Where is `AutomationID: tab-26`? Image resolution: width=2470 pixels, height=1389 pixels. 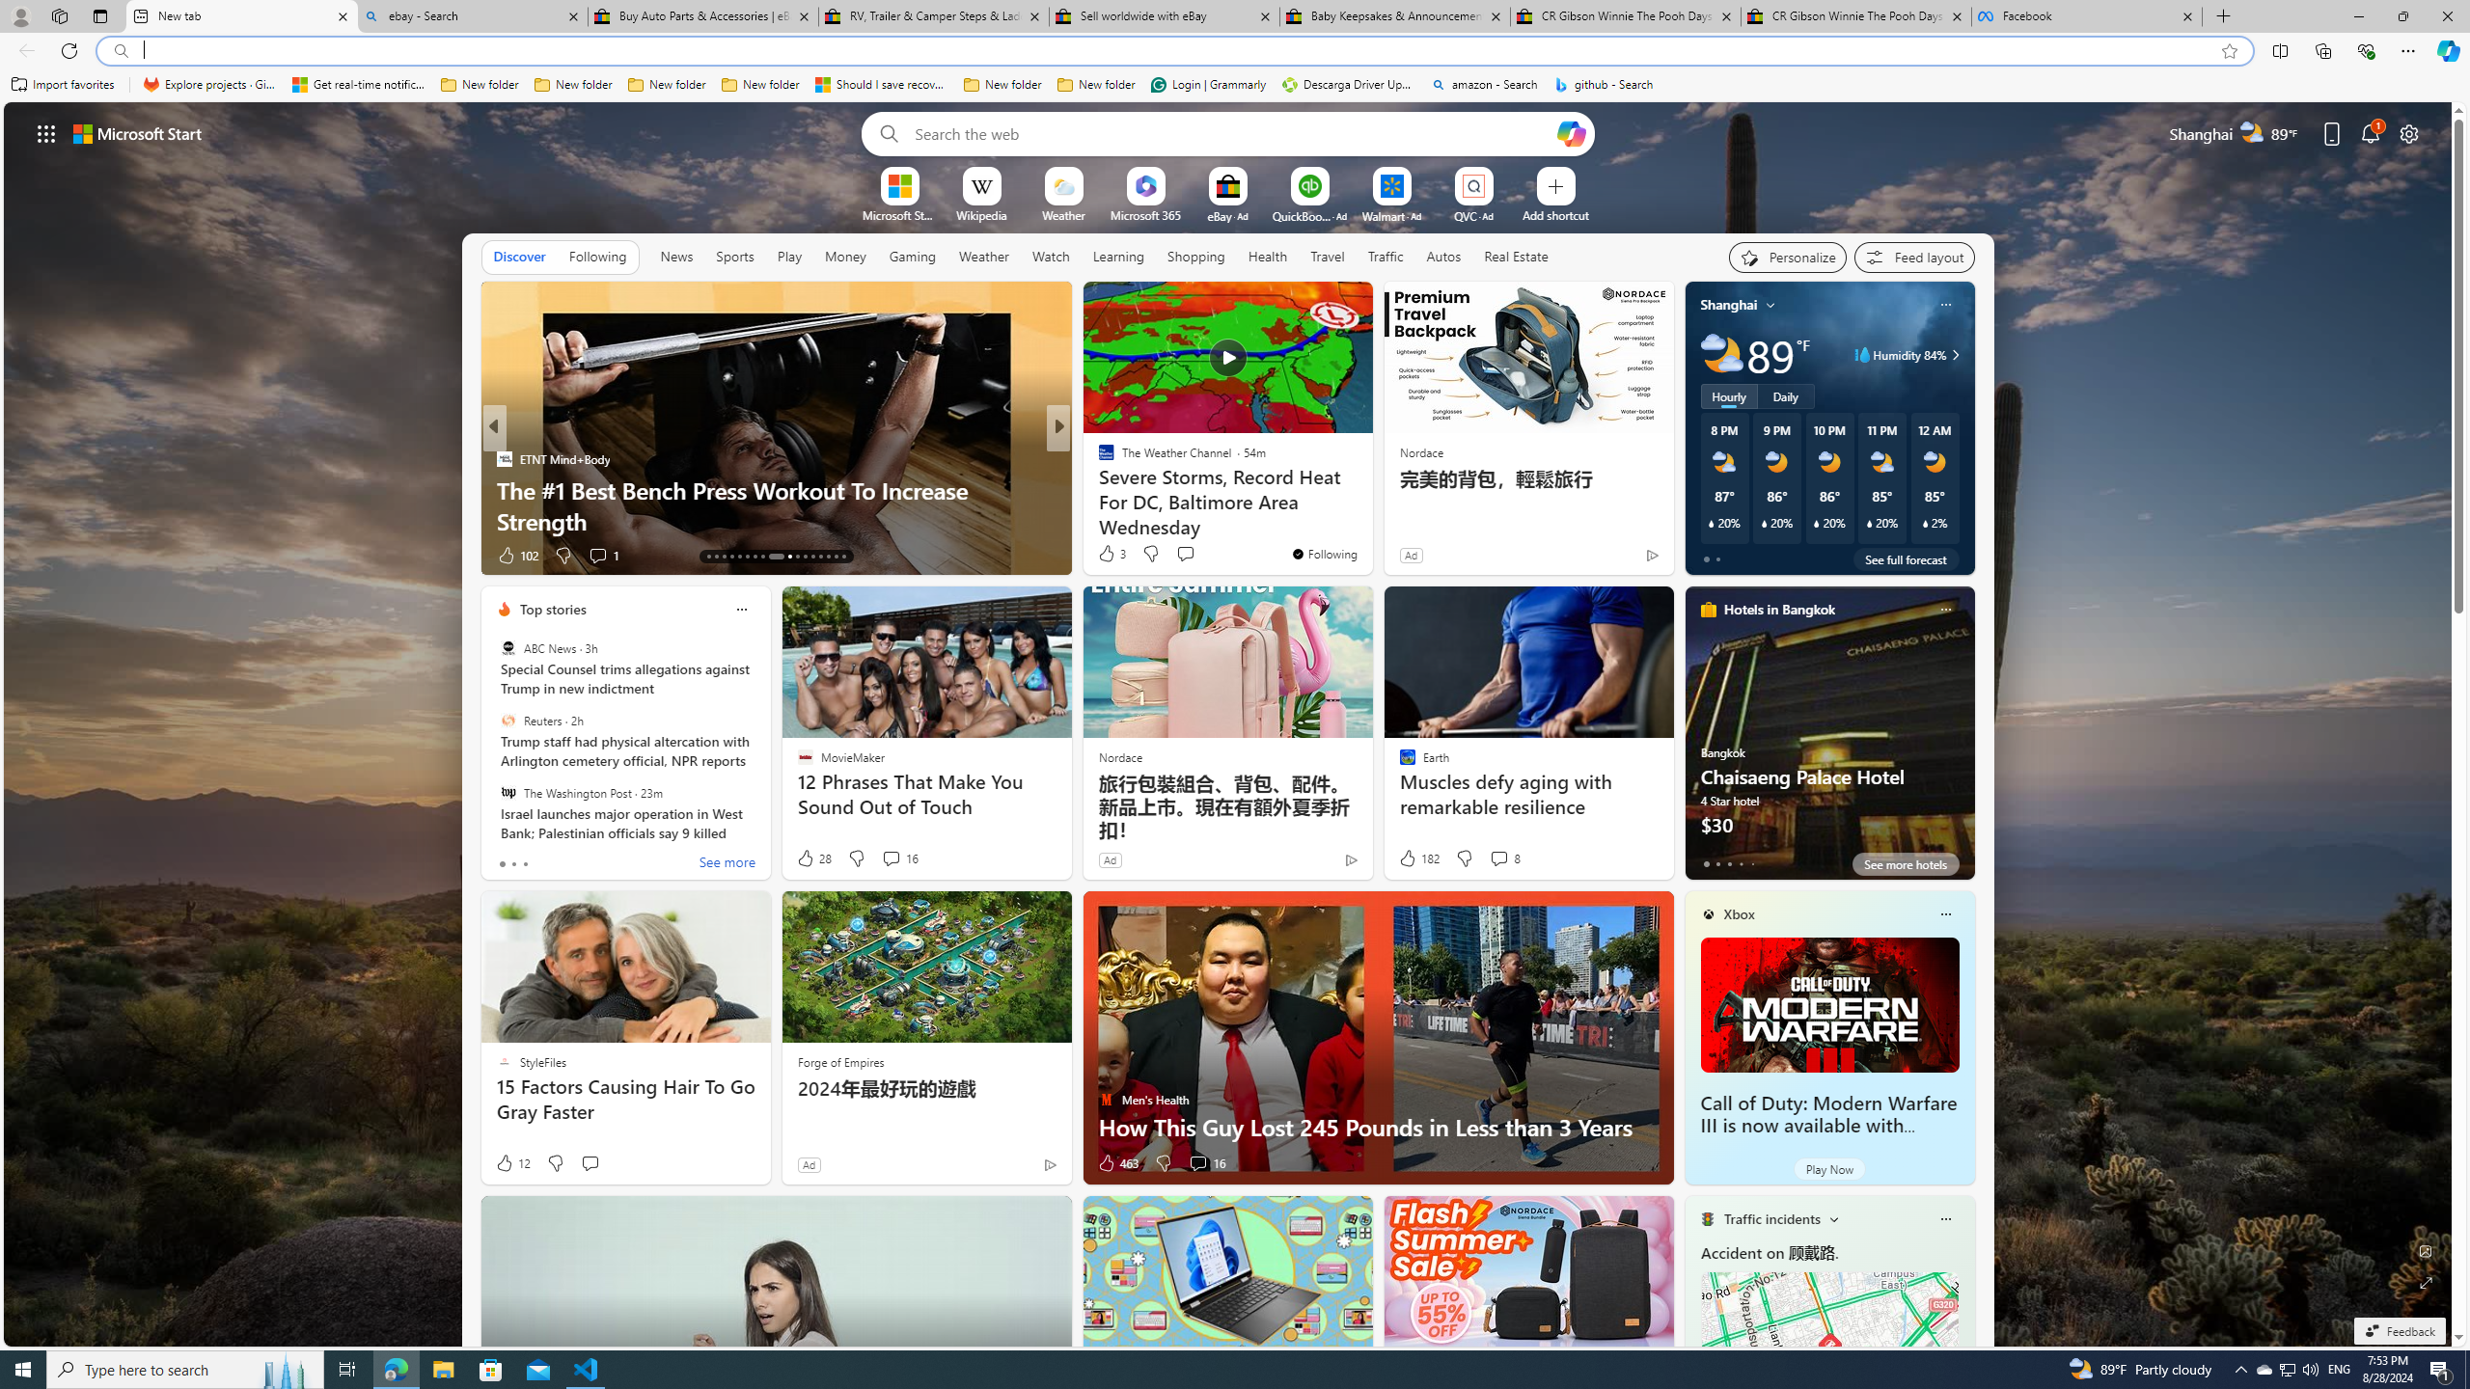
AutomationID: tab-26 is located at coordinates (820, 557).